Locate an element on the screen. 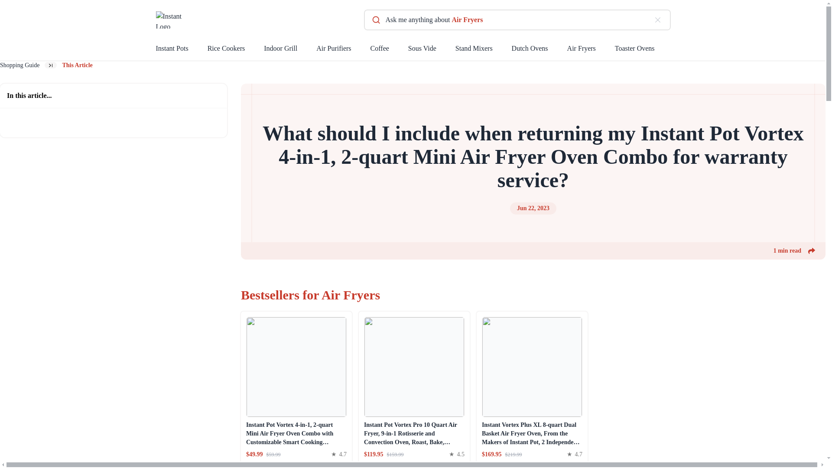 The width and height of the screenshot is (832, 468). Stand Mixers is located at coordinates (483, 50).